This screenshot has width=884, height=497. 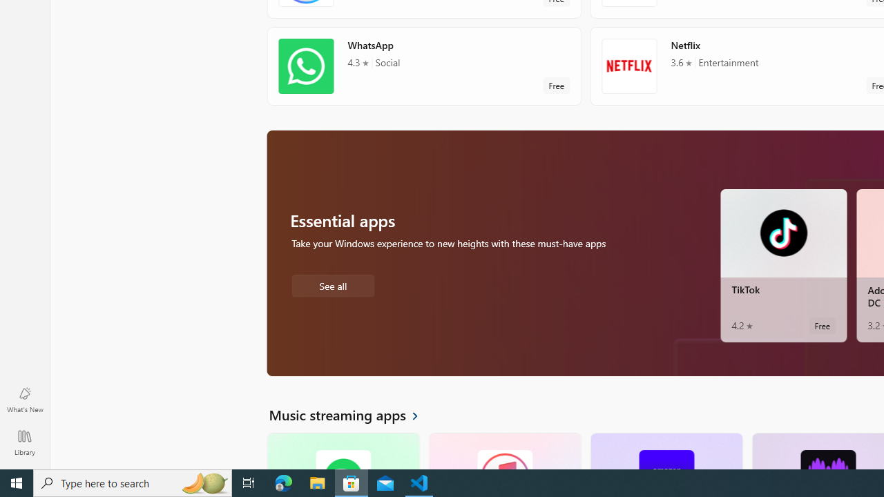 What do you see at coordinates (352, 414) in the screenshot?
I see `See all  Music streaming apps` at bounding box center [352, 414].